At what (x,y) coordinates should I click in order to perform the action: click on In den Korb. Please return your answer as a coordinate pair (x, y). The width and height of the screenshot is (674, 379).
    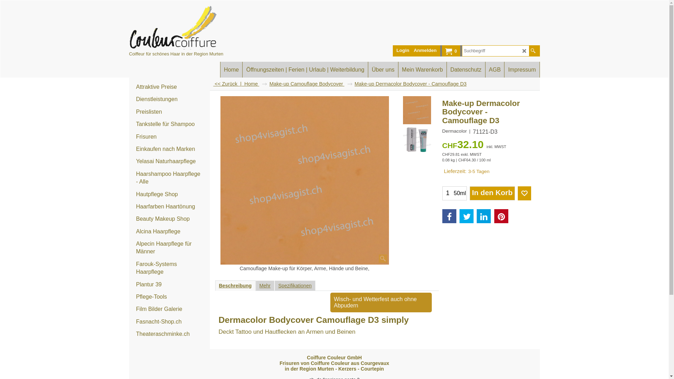
    Looking at the image, I should click on (492, 193).